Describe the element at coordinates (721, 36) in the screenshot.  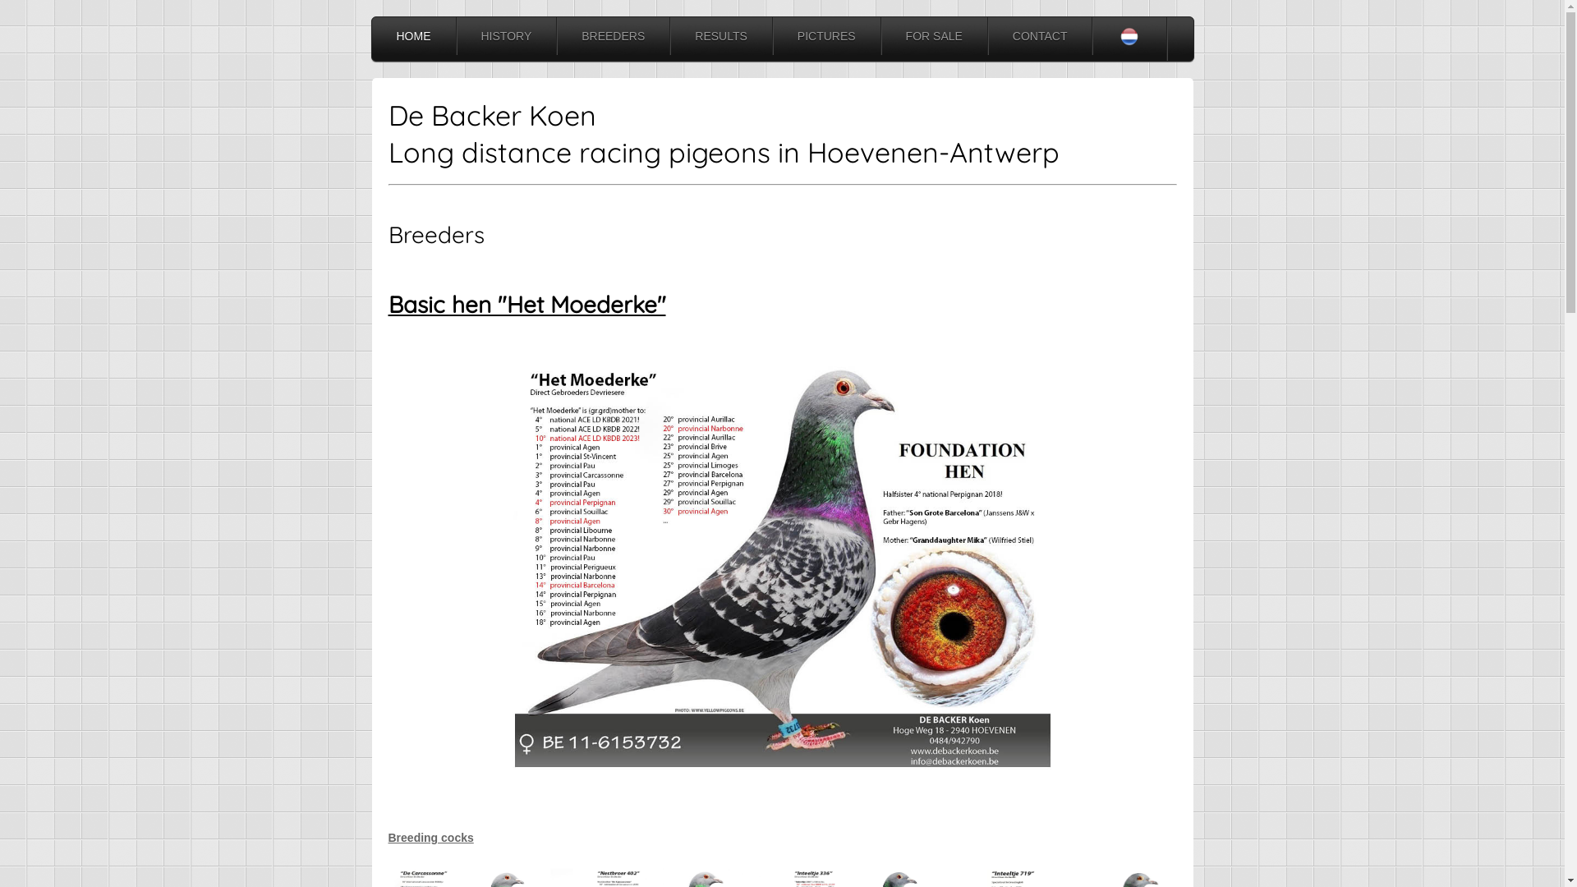
I see `RESULTS` at that location.